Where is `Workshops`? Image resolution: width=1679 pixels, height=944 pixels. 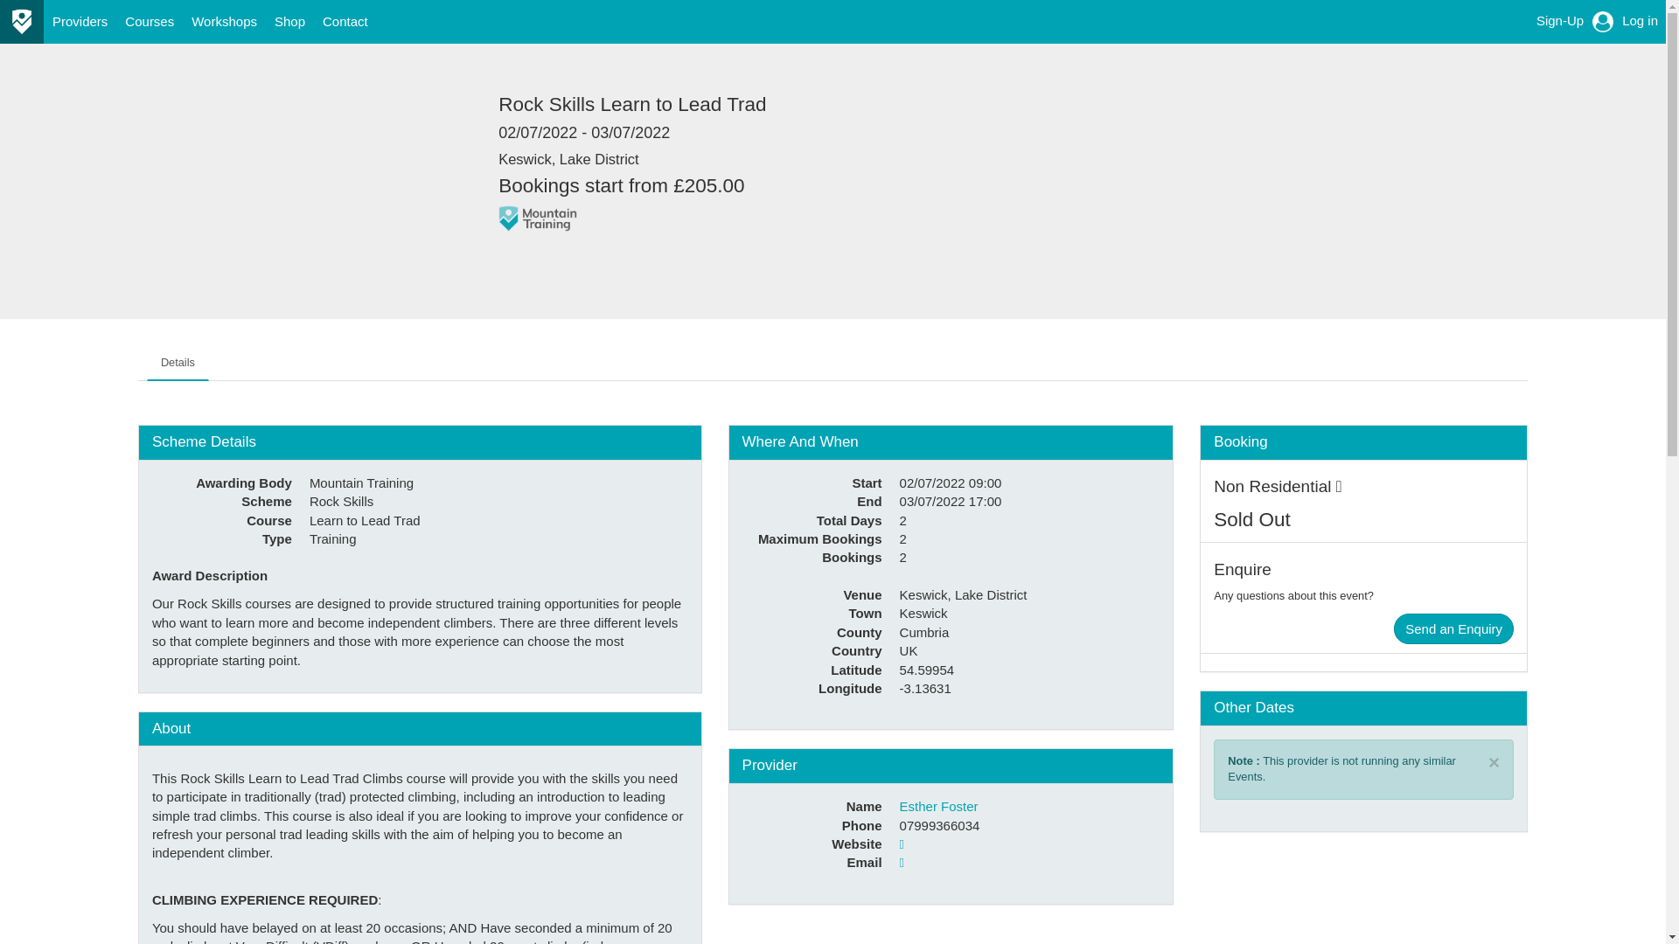
Workshops is located at coordinates (224, 21).